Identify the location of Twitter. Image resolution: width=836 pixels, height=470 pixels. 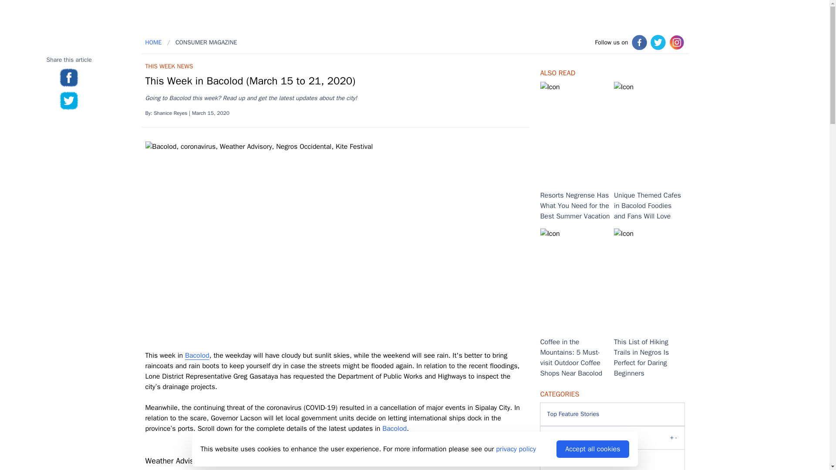
(657, 42).